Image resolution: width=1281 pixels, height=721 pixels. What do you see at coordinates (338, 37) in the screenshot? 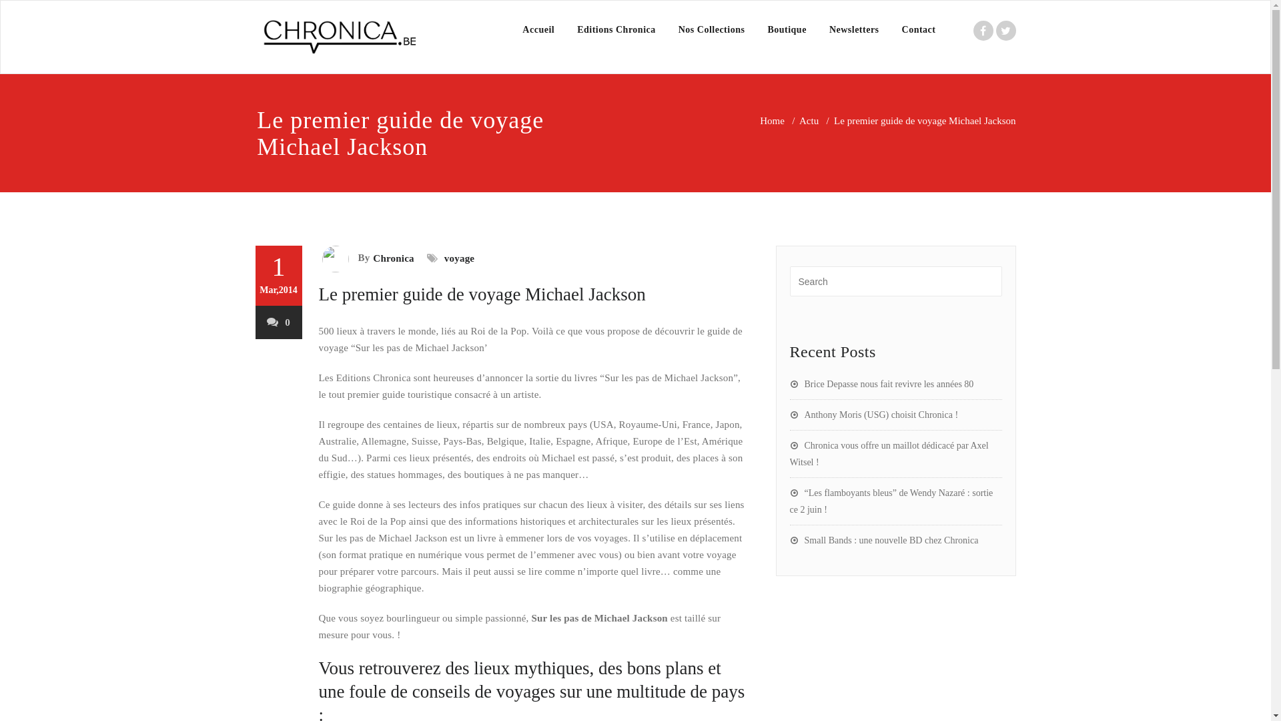
I see `Appointment` at bounding box center [338, 37].